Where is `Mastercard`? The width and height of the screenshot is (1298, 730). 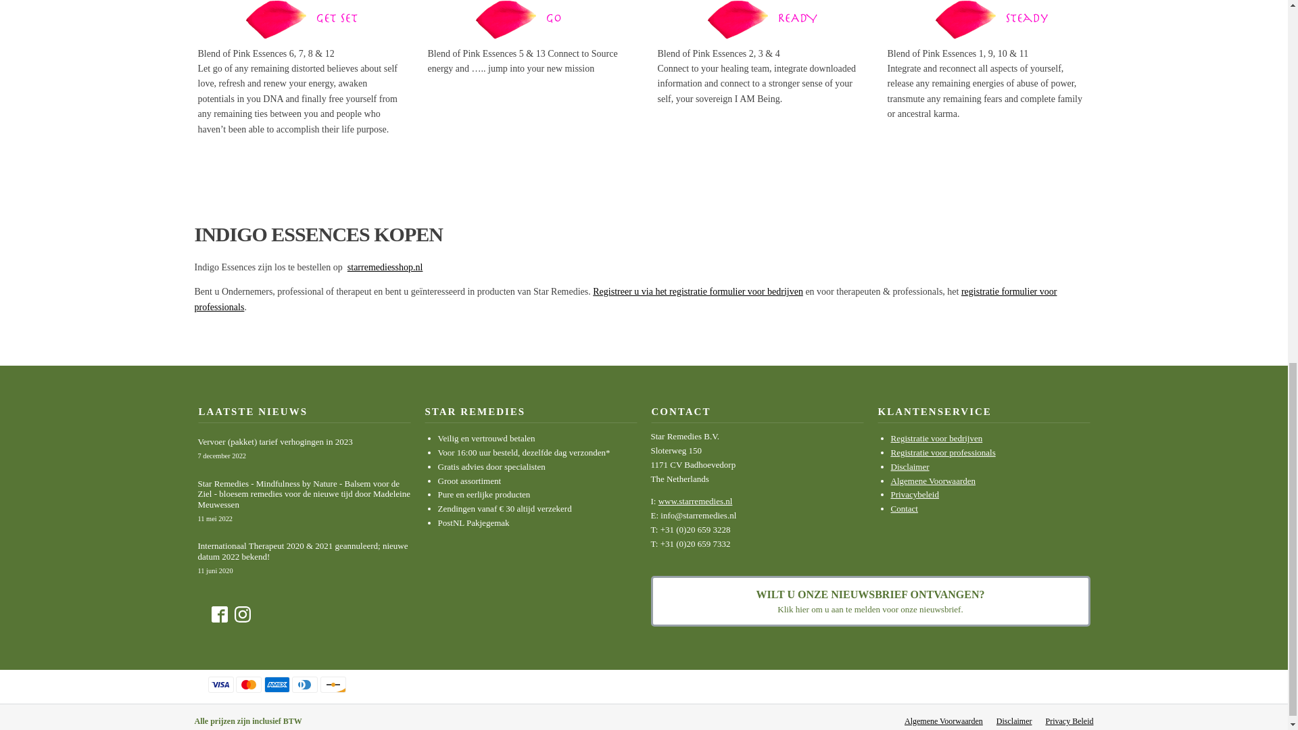
Mastercard is located at coordinates (249, 684).